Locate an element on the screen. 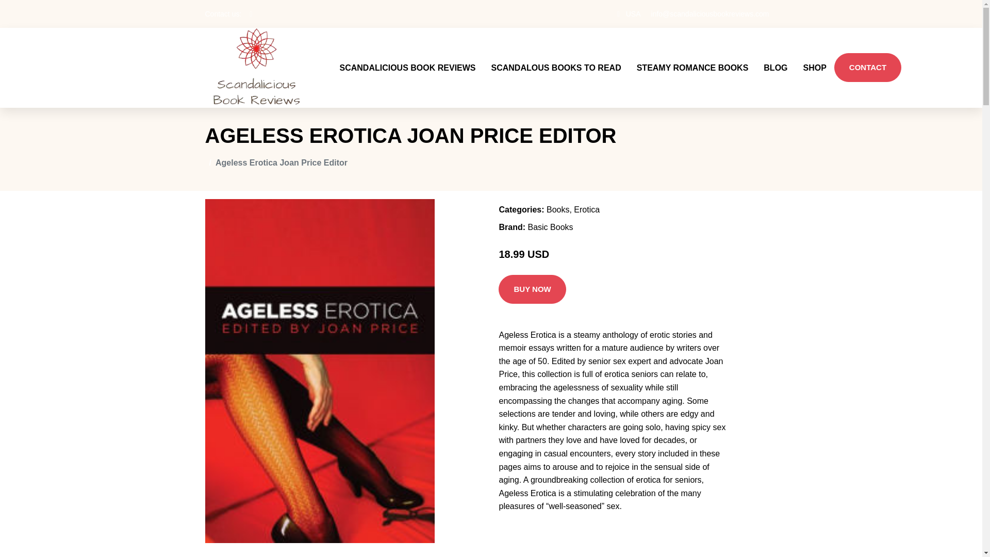 The width and height of the screenshot is (990, 557). Erotica is located at coordinates (587, 209).